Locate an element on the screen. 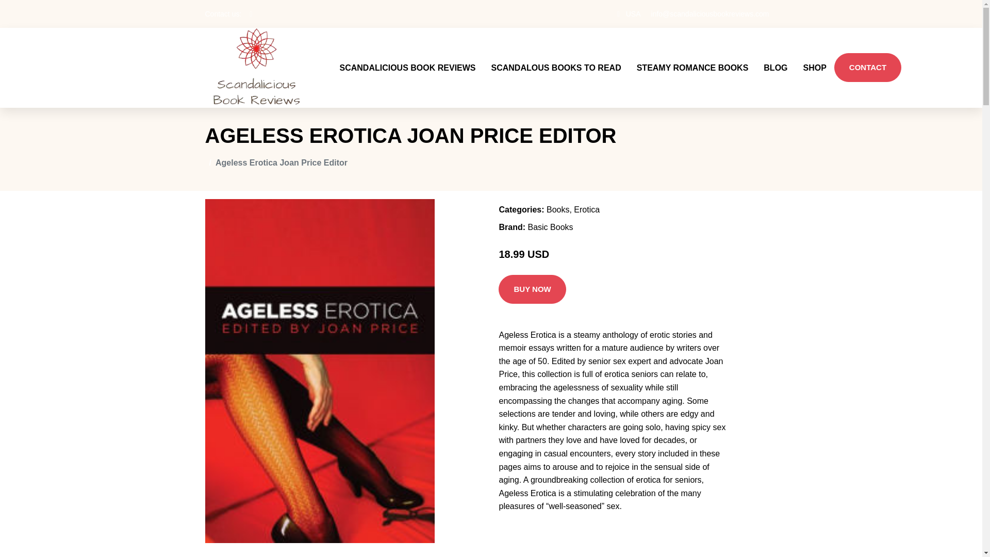 The width and height of the screenshot is (990, 557). Erotica is located at coordinates (587, 209).